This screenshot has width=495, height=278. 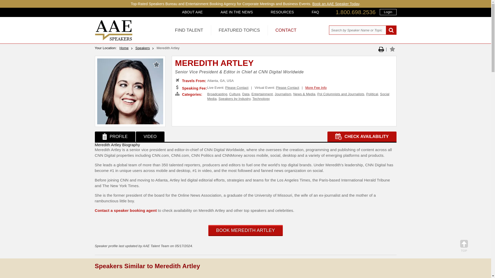 What do you see at coordinates (315, 12) in the screenshot?
I see `FAQ` at bounding box center [315, 12].